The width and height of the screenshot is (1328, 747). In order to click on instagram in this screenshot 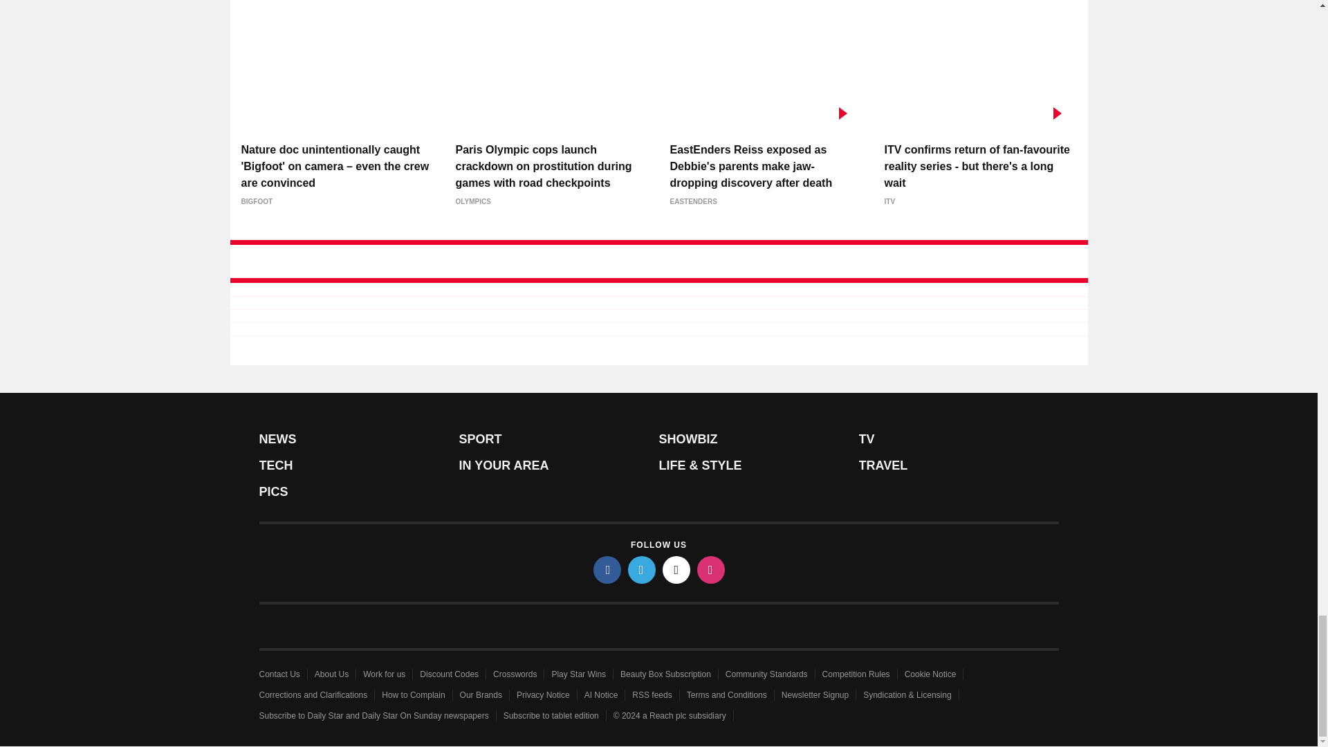, I will do `click(711, 569)`.